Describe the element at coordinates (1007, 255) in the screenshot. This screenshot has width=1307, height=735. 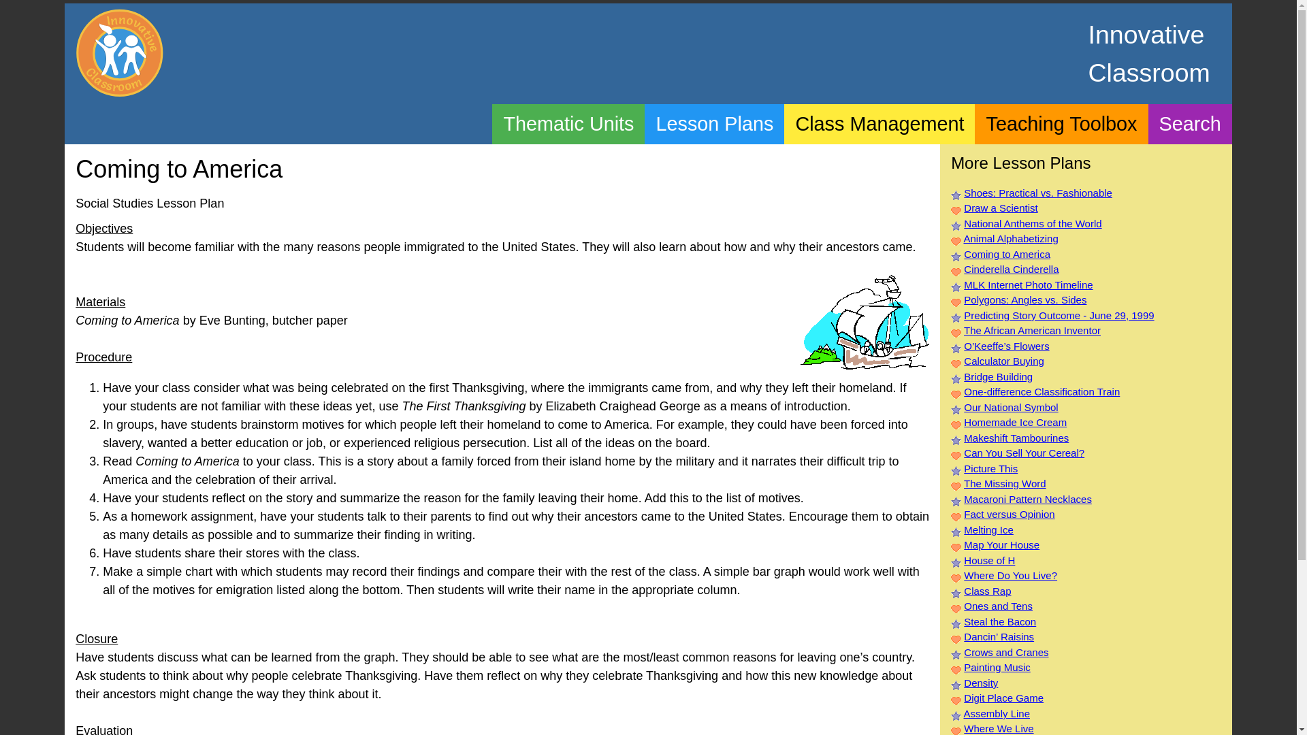
I see `Coming to America` at that location.